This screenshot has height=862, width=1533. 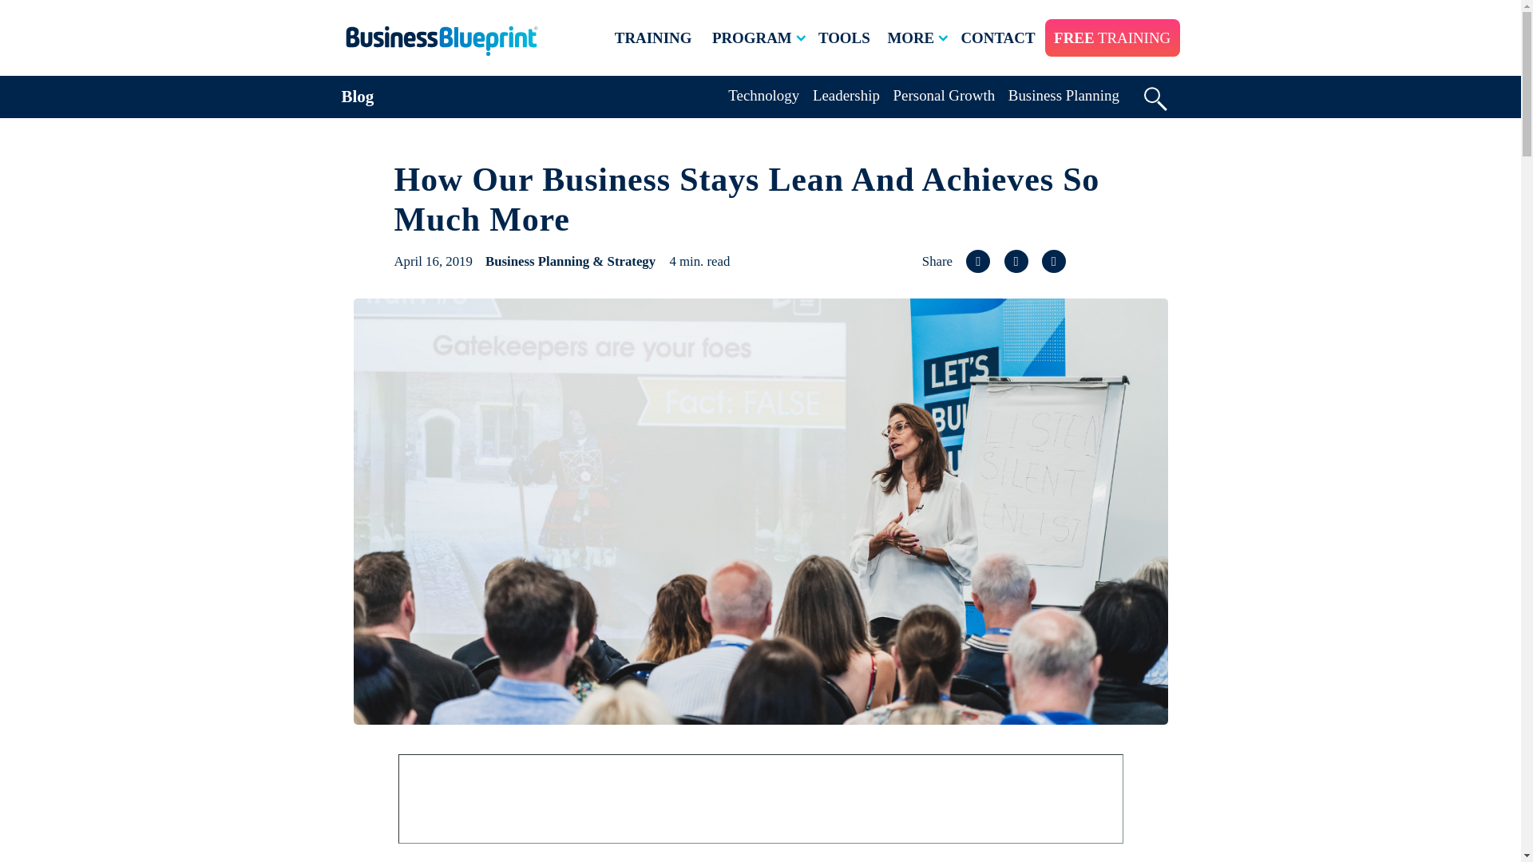 What do you see at coordinates (358, 96) in the screenshot?
I see `Blog` at bounding box center [358, 96].